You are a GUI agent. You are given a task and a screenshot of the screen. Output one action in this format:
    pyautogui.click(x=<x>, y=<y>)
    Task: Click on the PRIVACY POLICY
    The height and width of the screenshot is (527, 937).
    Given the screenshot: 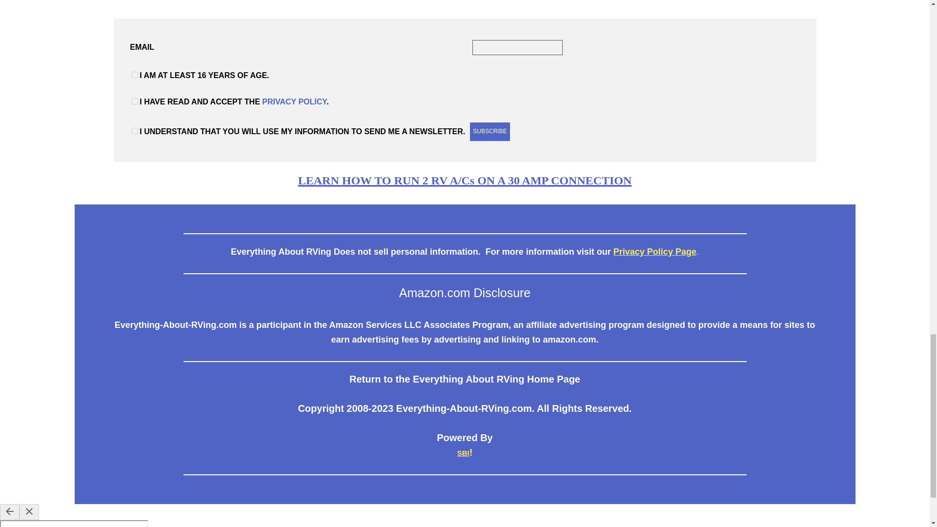 What is the action you would take?
    pyautogui.click(x=294, y=101)
    